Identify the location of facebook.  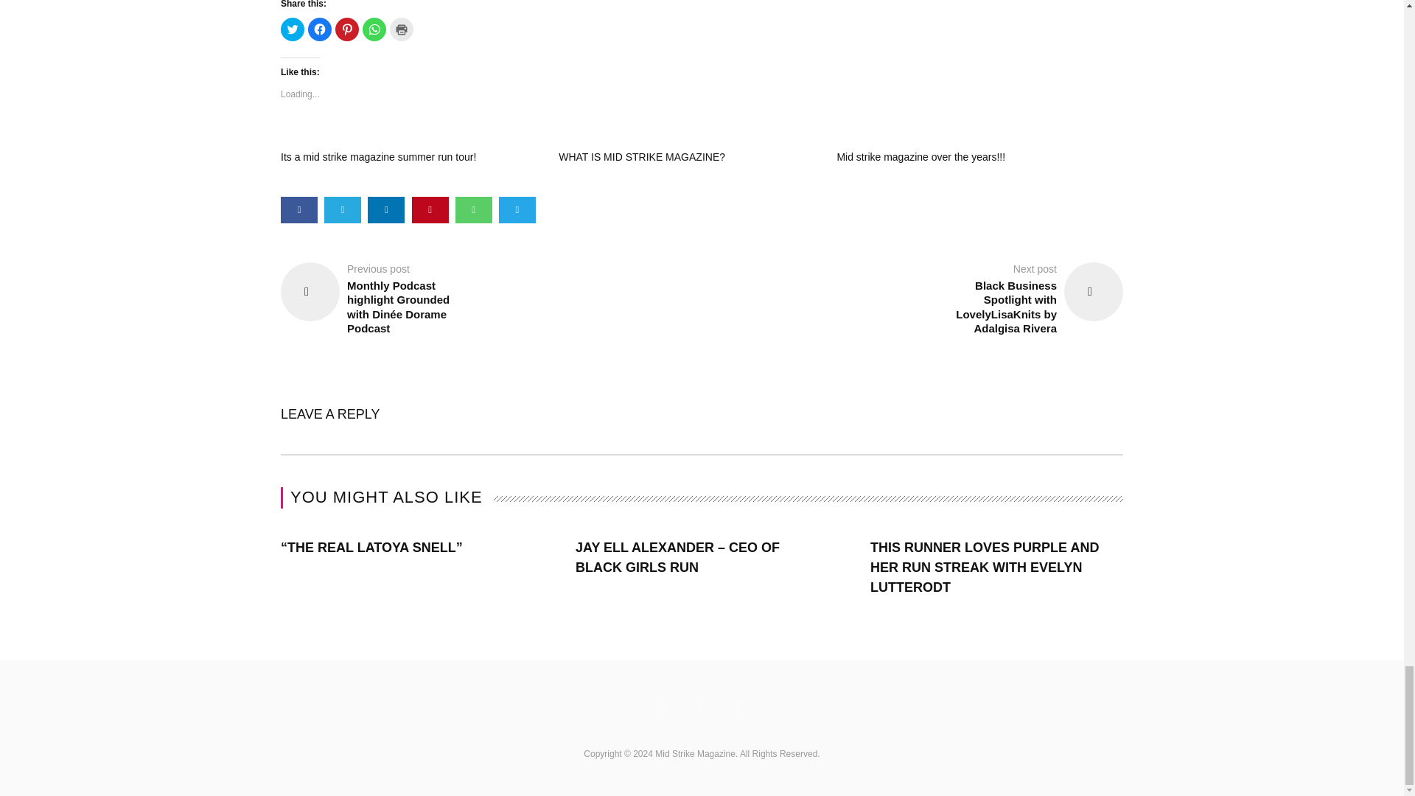
(298, 209).